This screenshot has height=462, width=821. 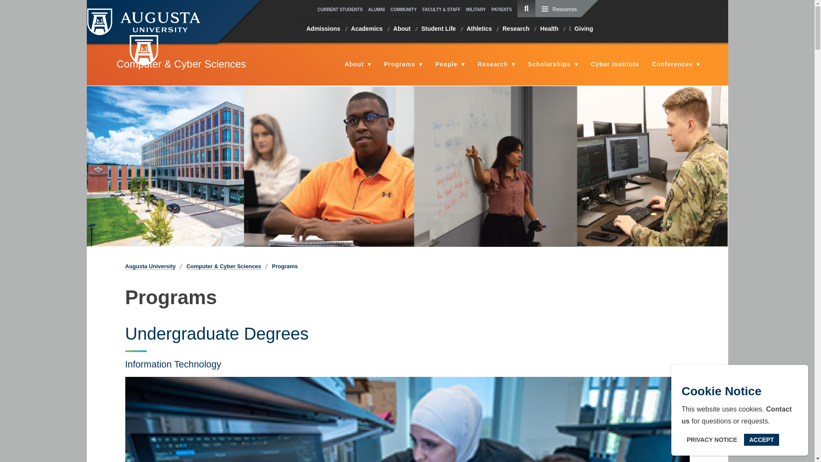 What do you see at coordinates (403, 30) in the screenshot?
I see `About` at bounding box center [403, 30].